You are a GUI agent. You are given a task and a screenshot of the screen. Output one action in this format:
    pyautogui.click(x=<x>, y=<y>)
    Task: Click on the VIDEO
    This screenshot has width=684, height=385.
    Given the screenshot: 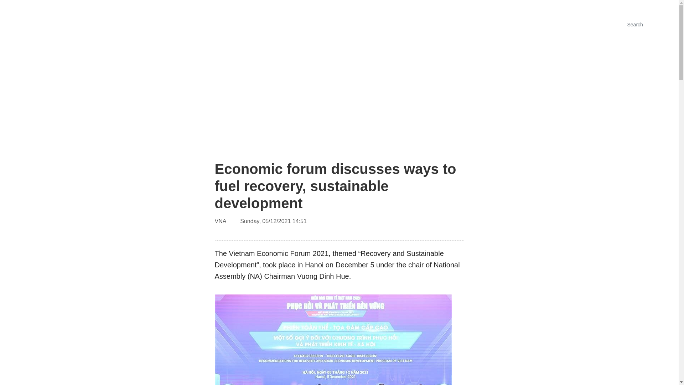 What is the action you would take?
    pyautogui.click(x=609, y=25)
    